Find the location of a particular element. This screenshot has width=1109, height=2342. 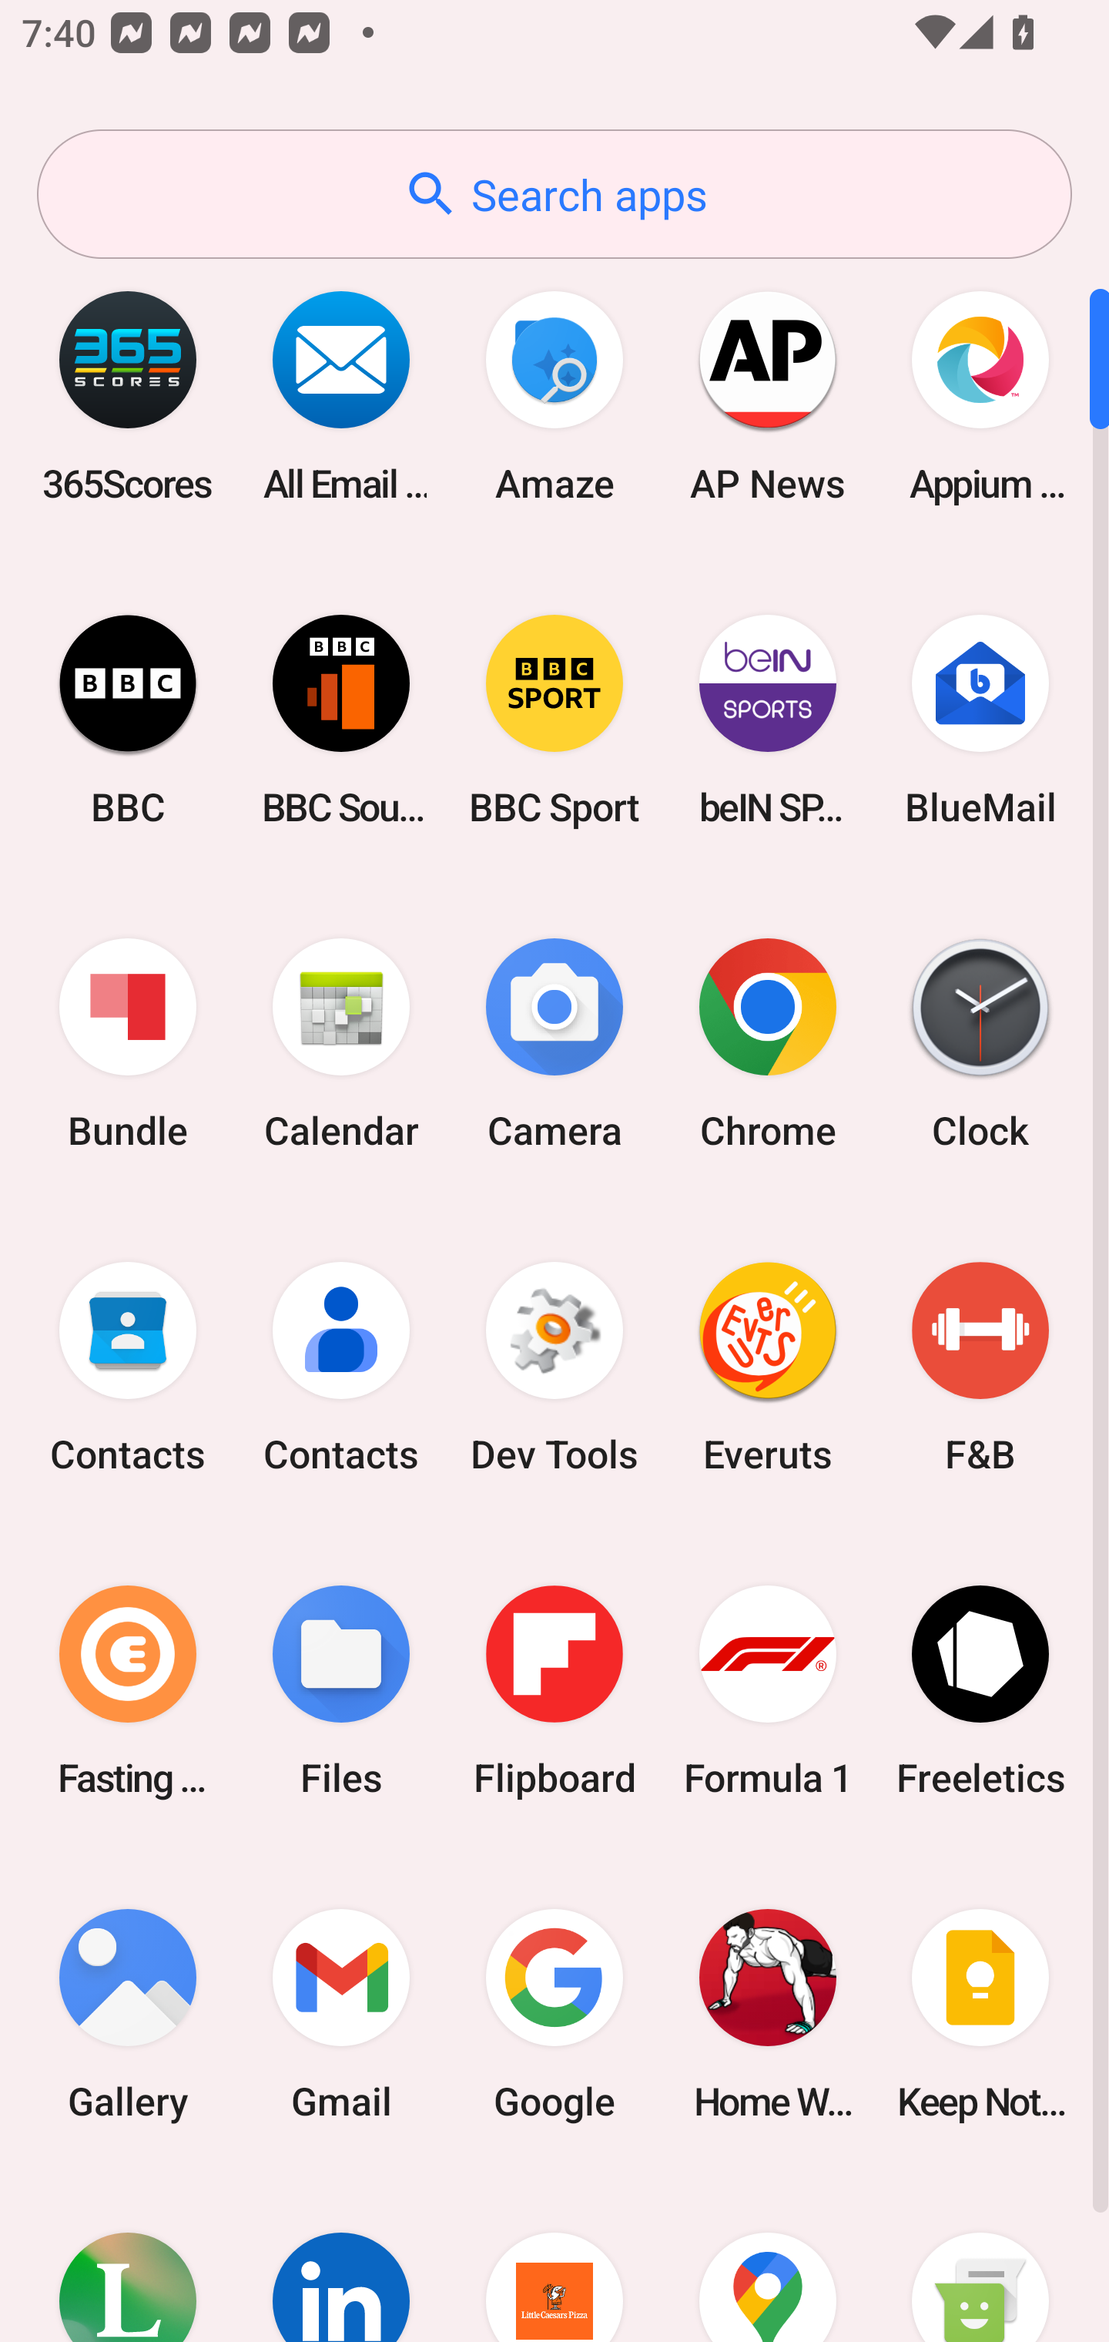

Clock is located at coordinates (980, 1045).